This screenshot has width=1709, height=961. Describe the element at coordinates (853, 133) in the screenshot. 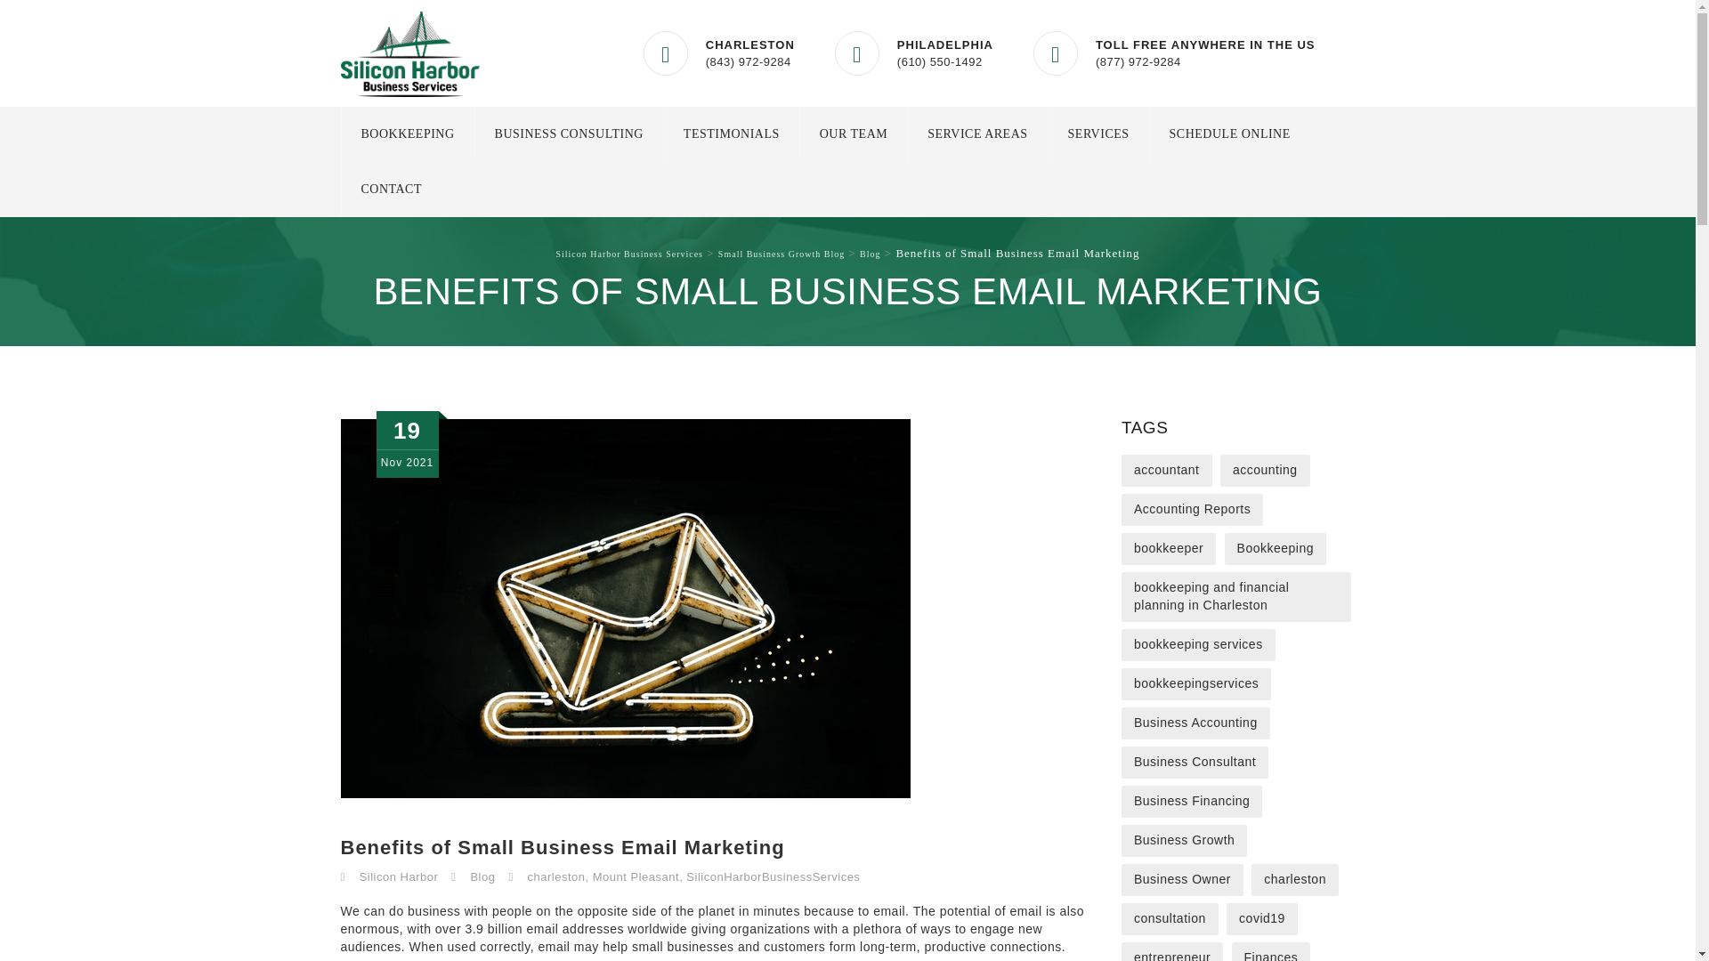

I see `OUR TEAM` at that location.